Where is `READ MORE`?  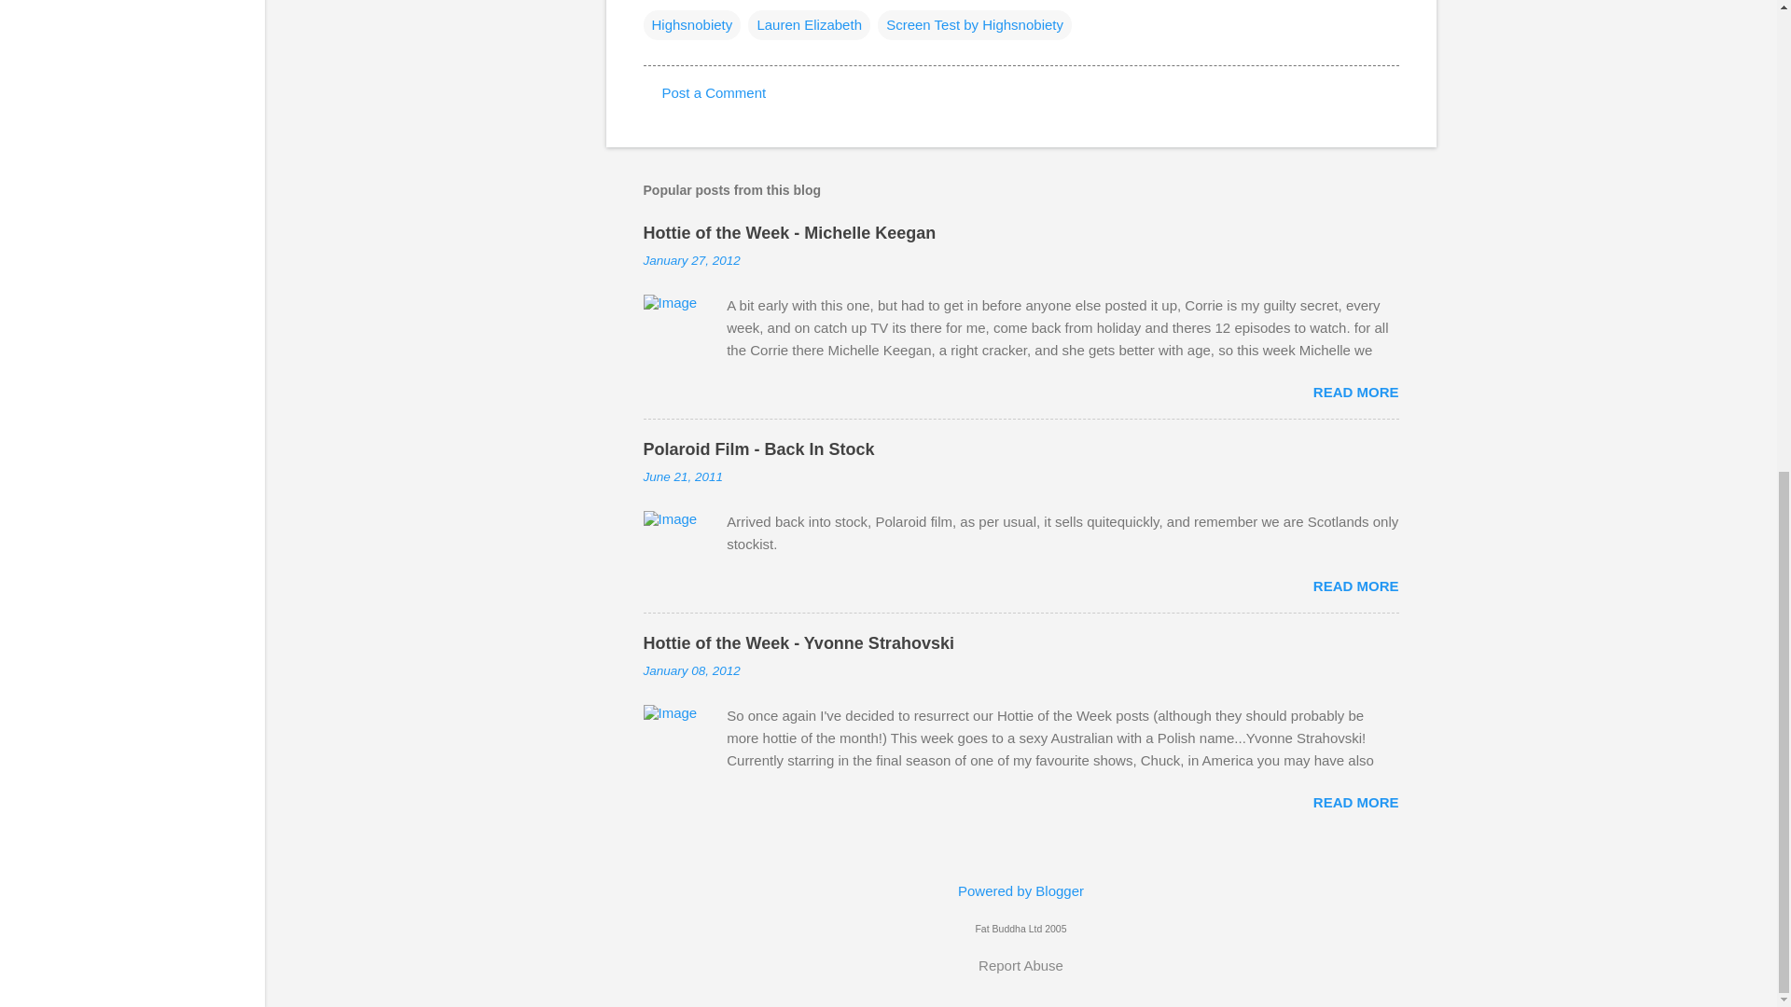
READ MORE is located at coordinates (1355, 586).